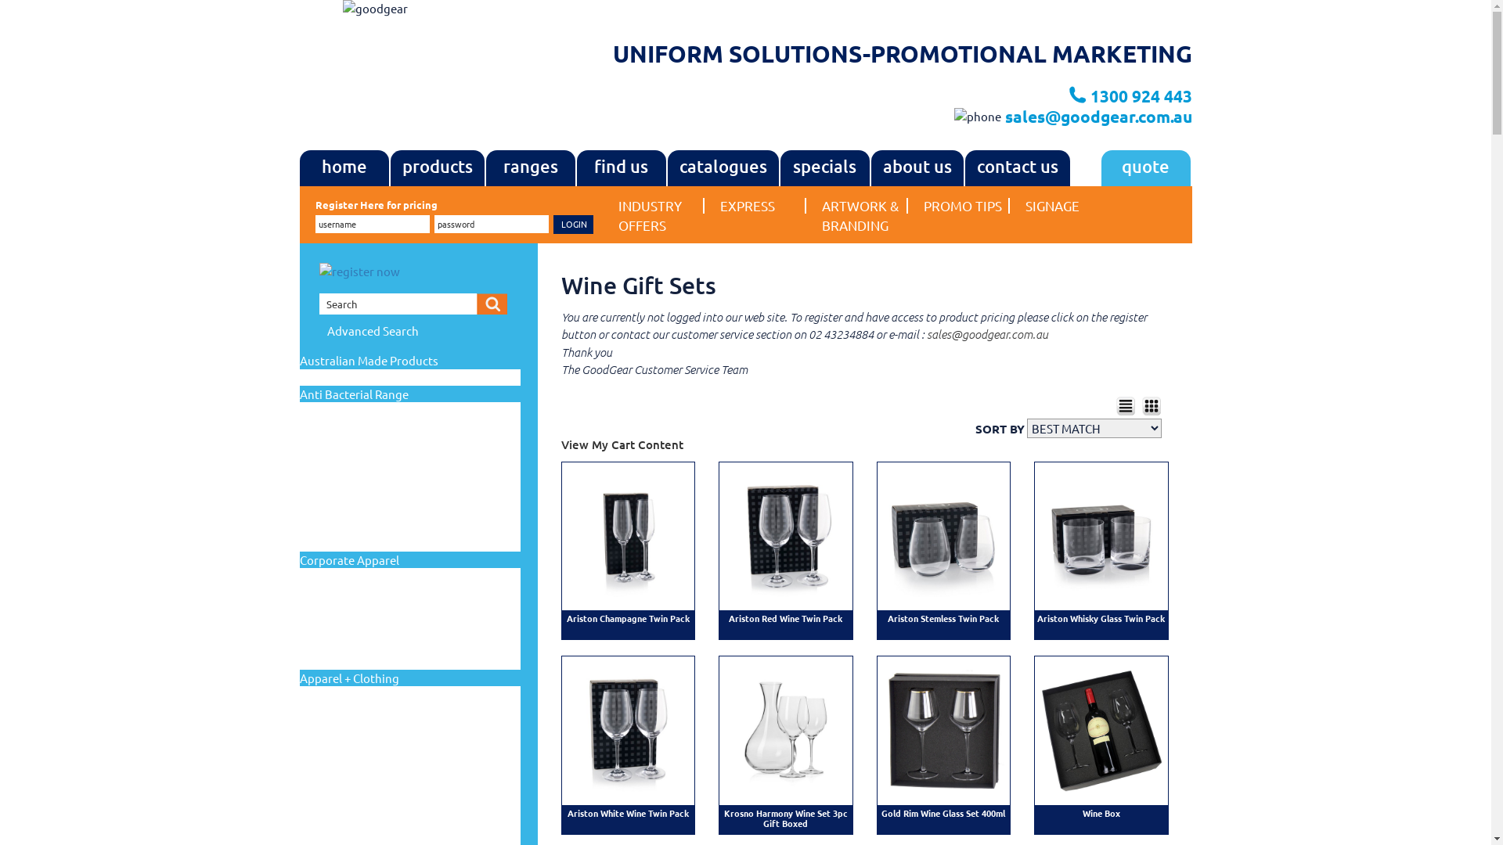 This screenshot has width=1503, height=845. Describe the element at coordinates (339, 379) in the screenshot. I see `Australian Made` at that location.